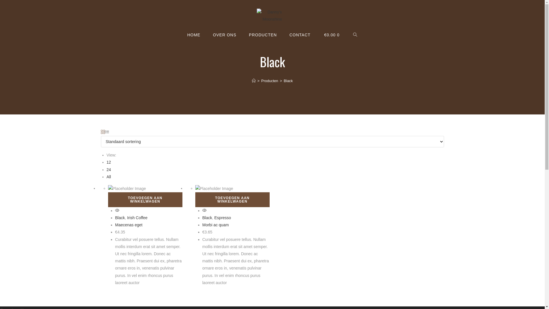 The width and height of the screenshot is (549, 309). Describe the element at coordinates (269, 81) in the screenshot. I see `Producten` at that location.